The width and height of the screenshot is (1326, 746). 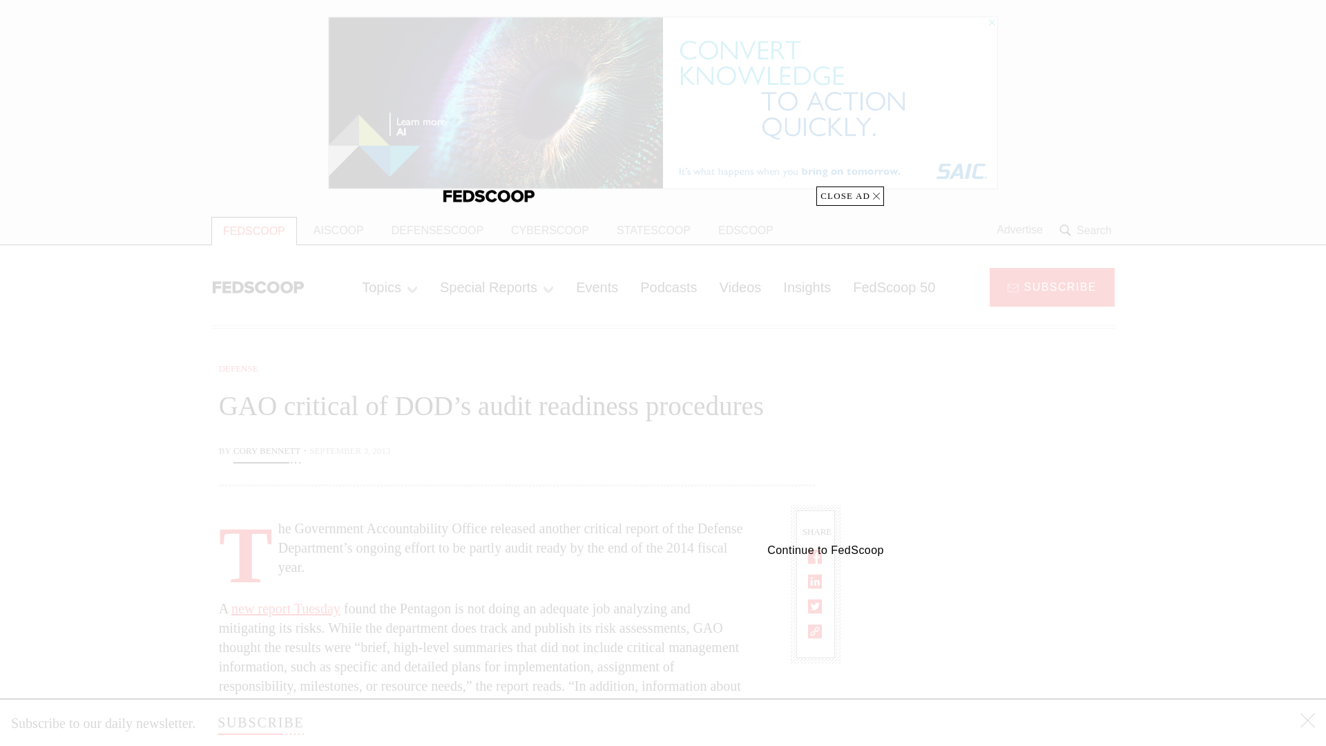 What do you see at coordinates (746, 231) in the screenshot?
I see `EDSCOOP` at bounding box center [746, 231].